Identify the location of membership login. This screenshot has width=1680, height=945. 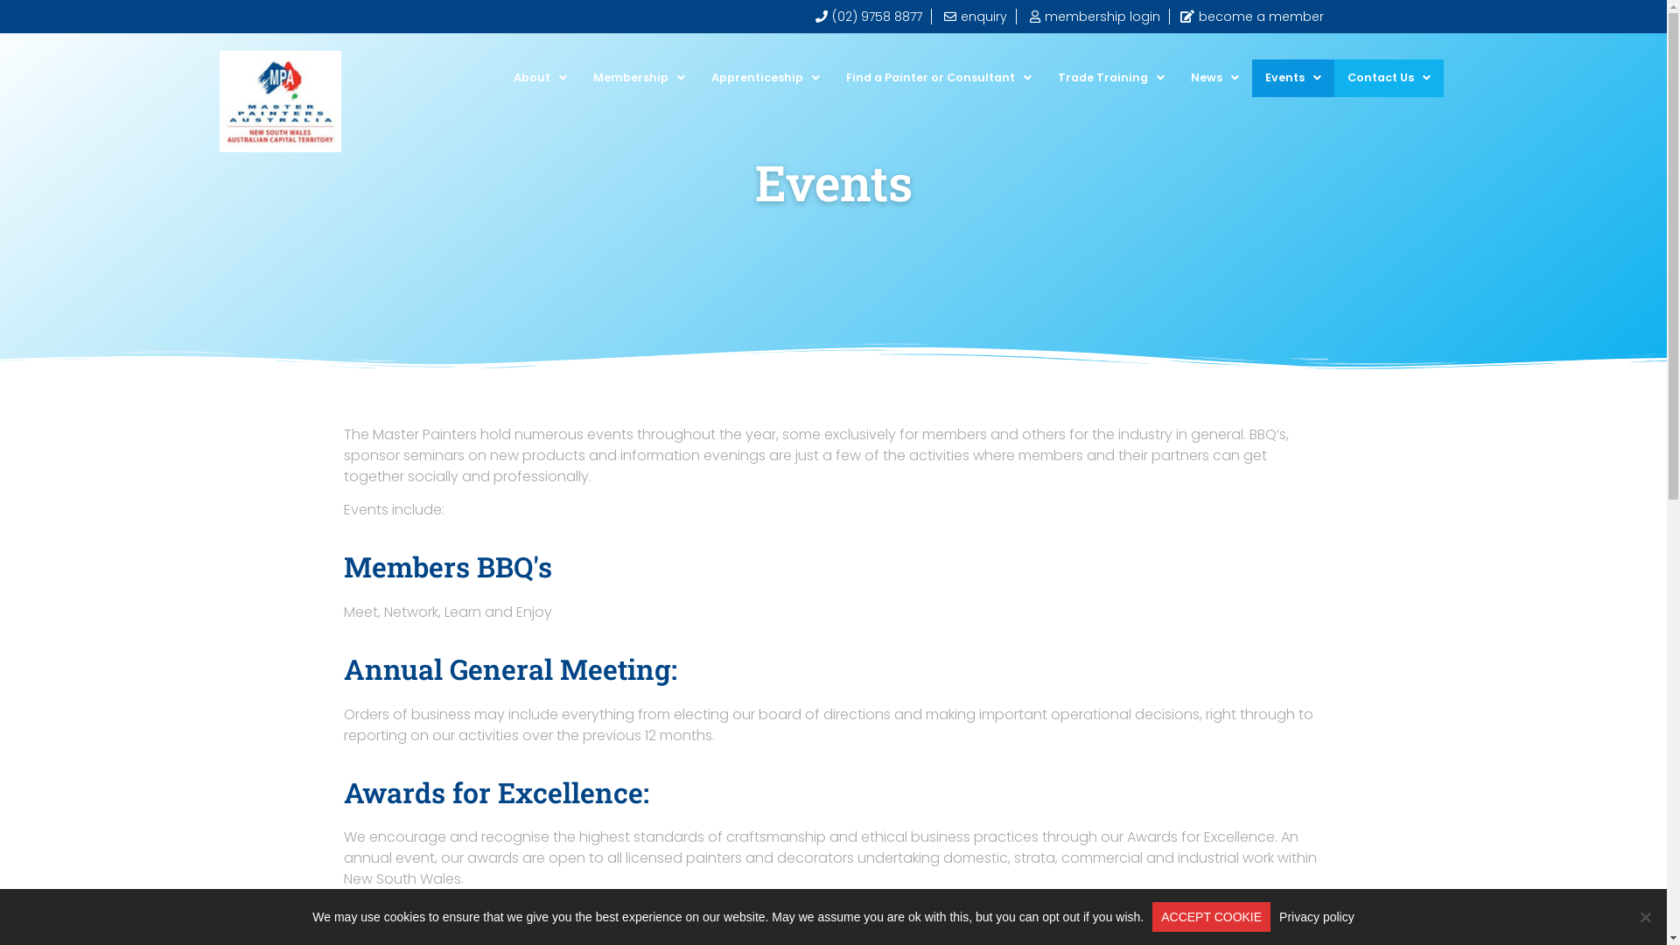
(1094, 17).